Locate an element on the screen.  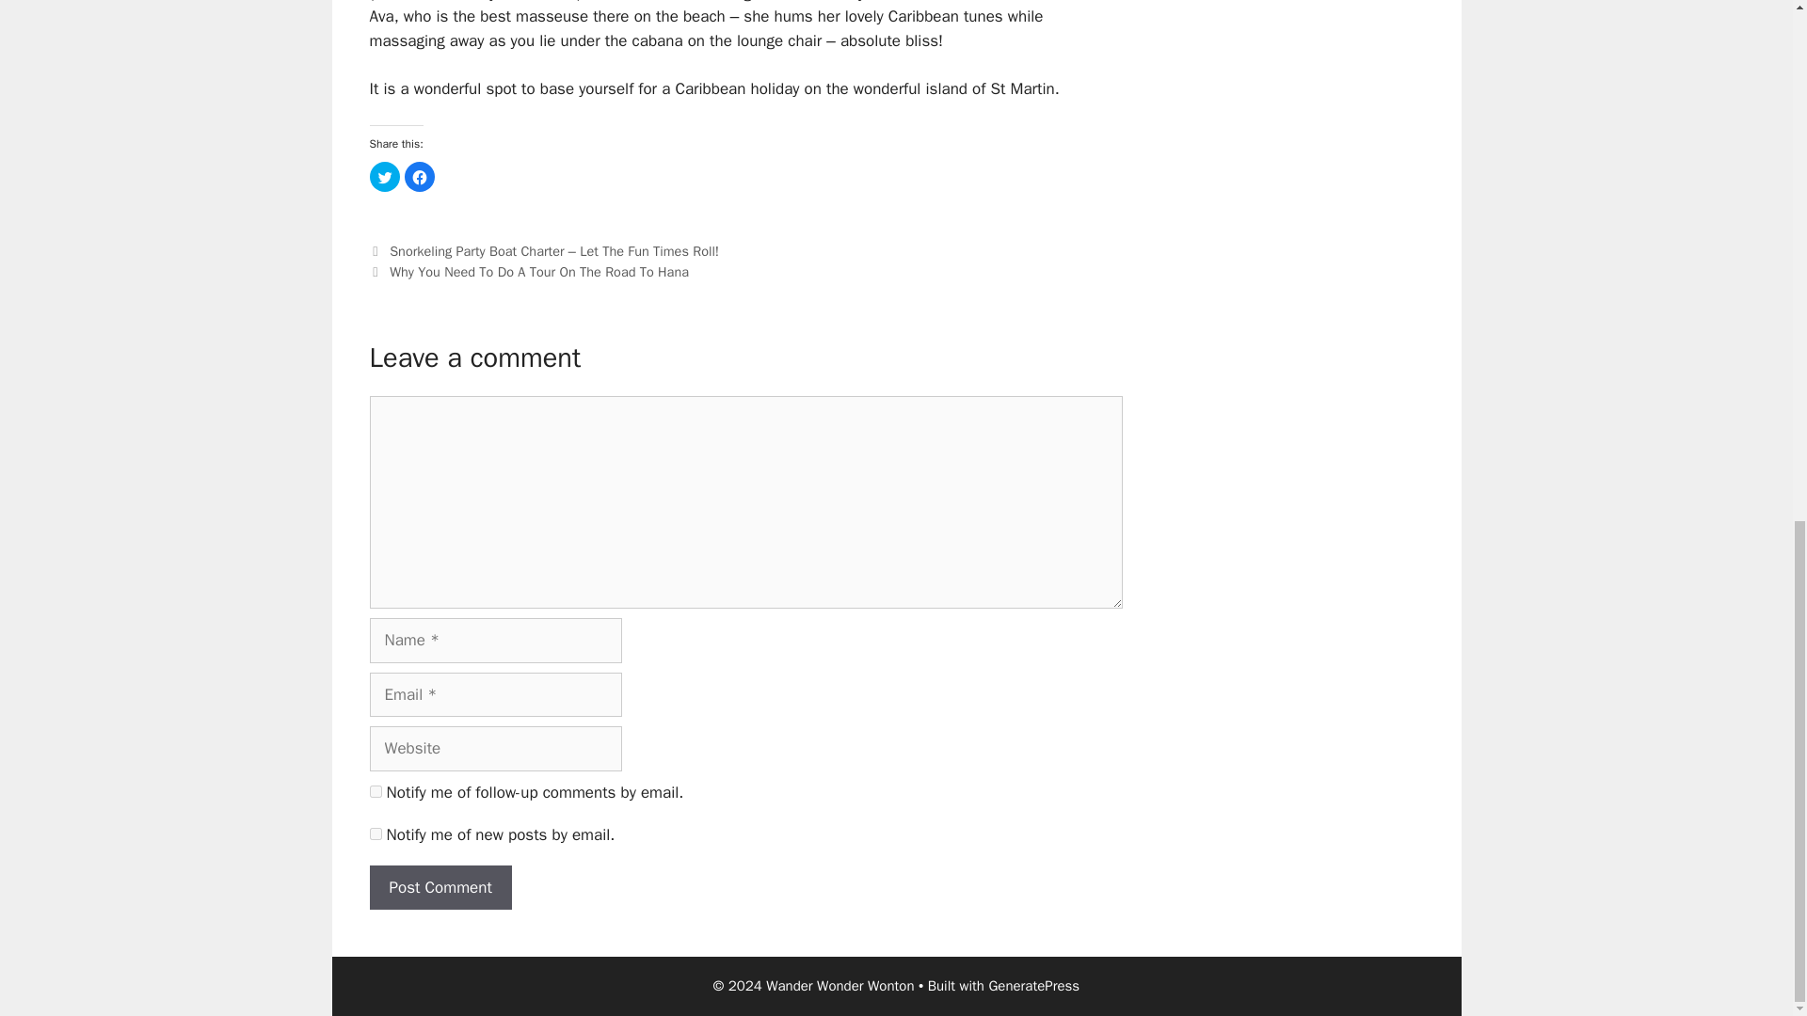
subscribe is located at coordinates (375, 790).